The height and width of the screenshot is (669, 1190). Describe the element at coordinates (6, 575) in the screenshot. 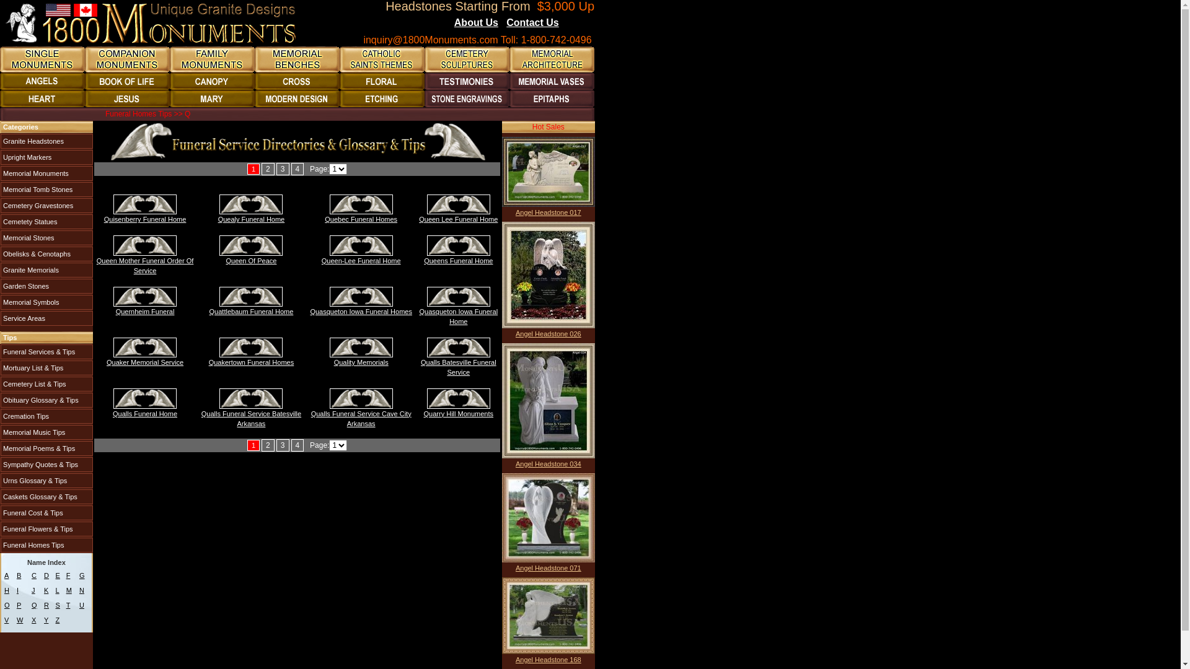

I see `A` at that location.